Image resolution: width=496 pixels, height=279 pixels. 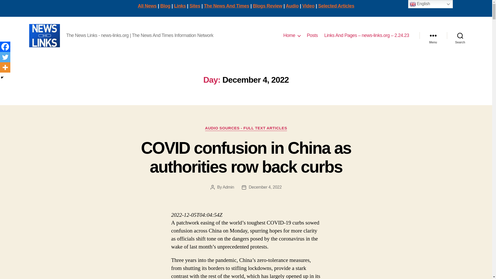 What do you see at coordinates (268, 6) in the screenshot?
I see `Blogs Review` at bounding box center [268, 6].